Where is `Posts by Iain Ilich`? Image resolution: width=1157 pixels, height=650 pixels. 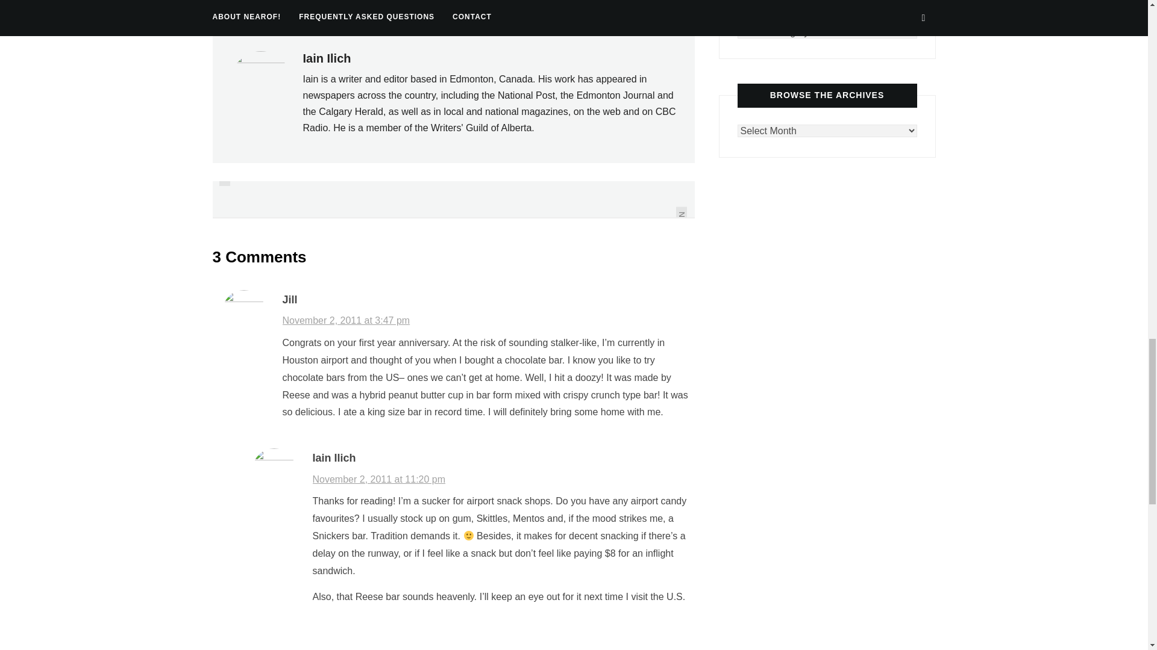 Posts by Iain Ilich is located at coordinates (326, 58).